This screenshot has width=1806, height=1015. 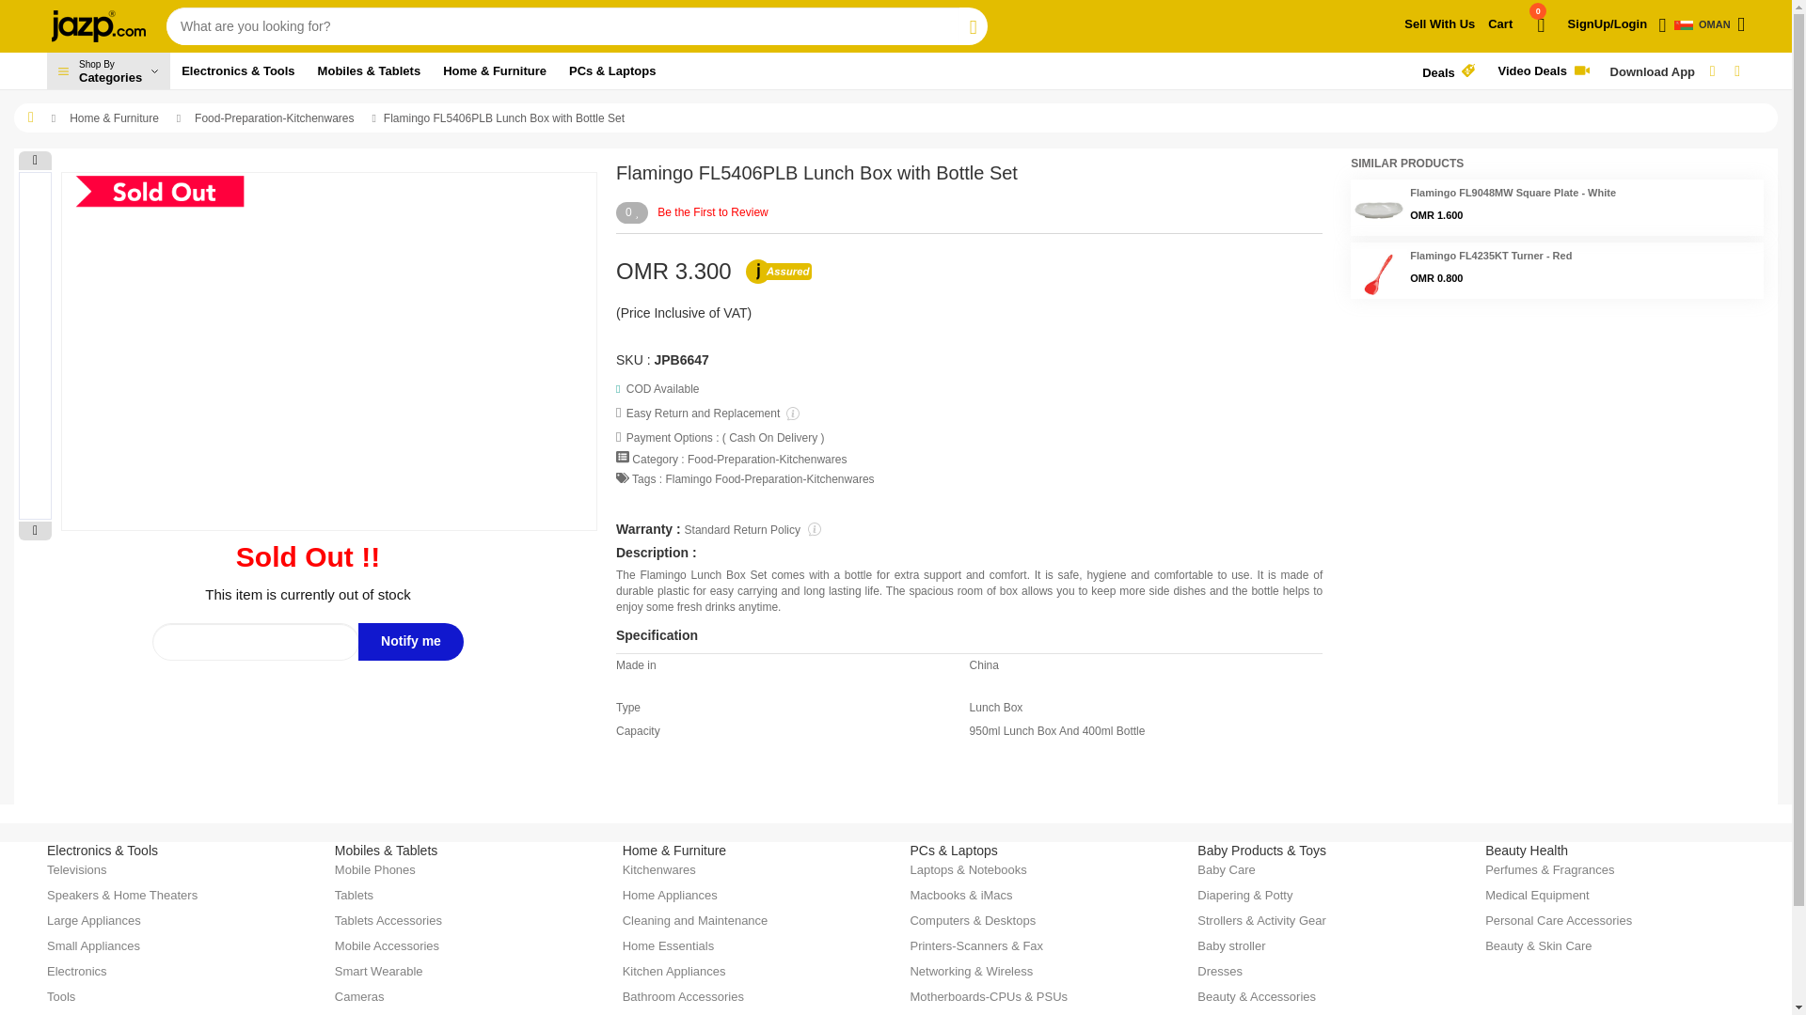 I want to click on Shop By Categories, so click(x=107, y=71).